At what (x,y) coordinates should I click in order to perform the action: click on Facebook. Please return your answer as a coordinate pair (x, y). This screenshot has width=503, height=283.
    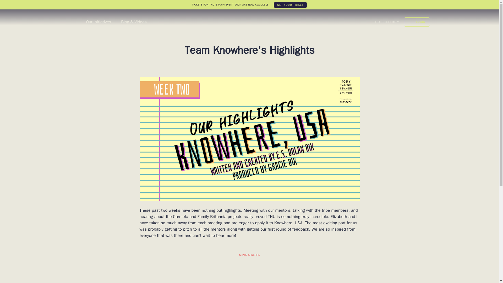
    Looking at the image, I should click on (246, 68).